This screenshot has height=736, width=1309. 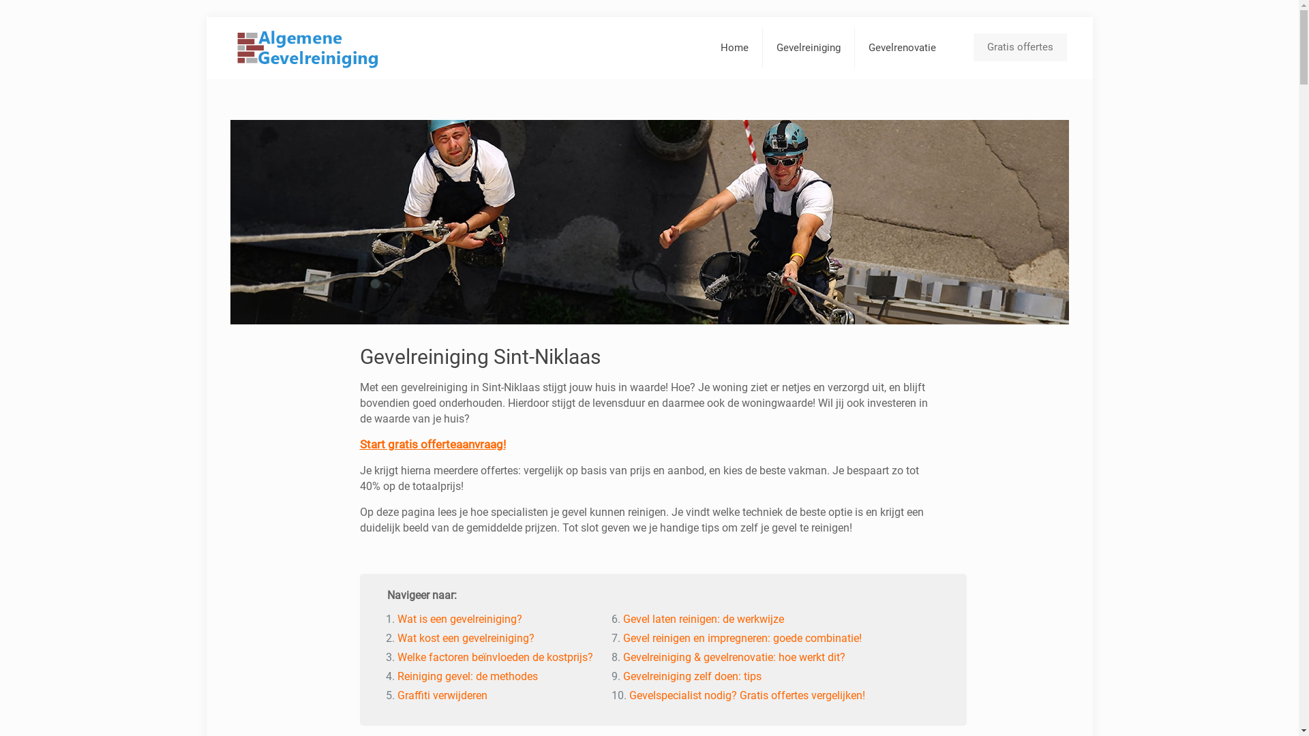 What do you see at coordinates (704, 619) in the screenshot?
I see `Gevel laten reinigen: de werkwijze` at bounding box center [704, 619].